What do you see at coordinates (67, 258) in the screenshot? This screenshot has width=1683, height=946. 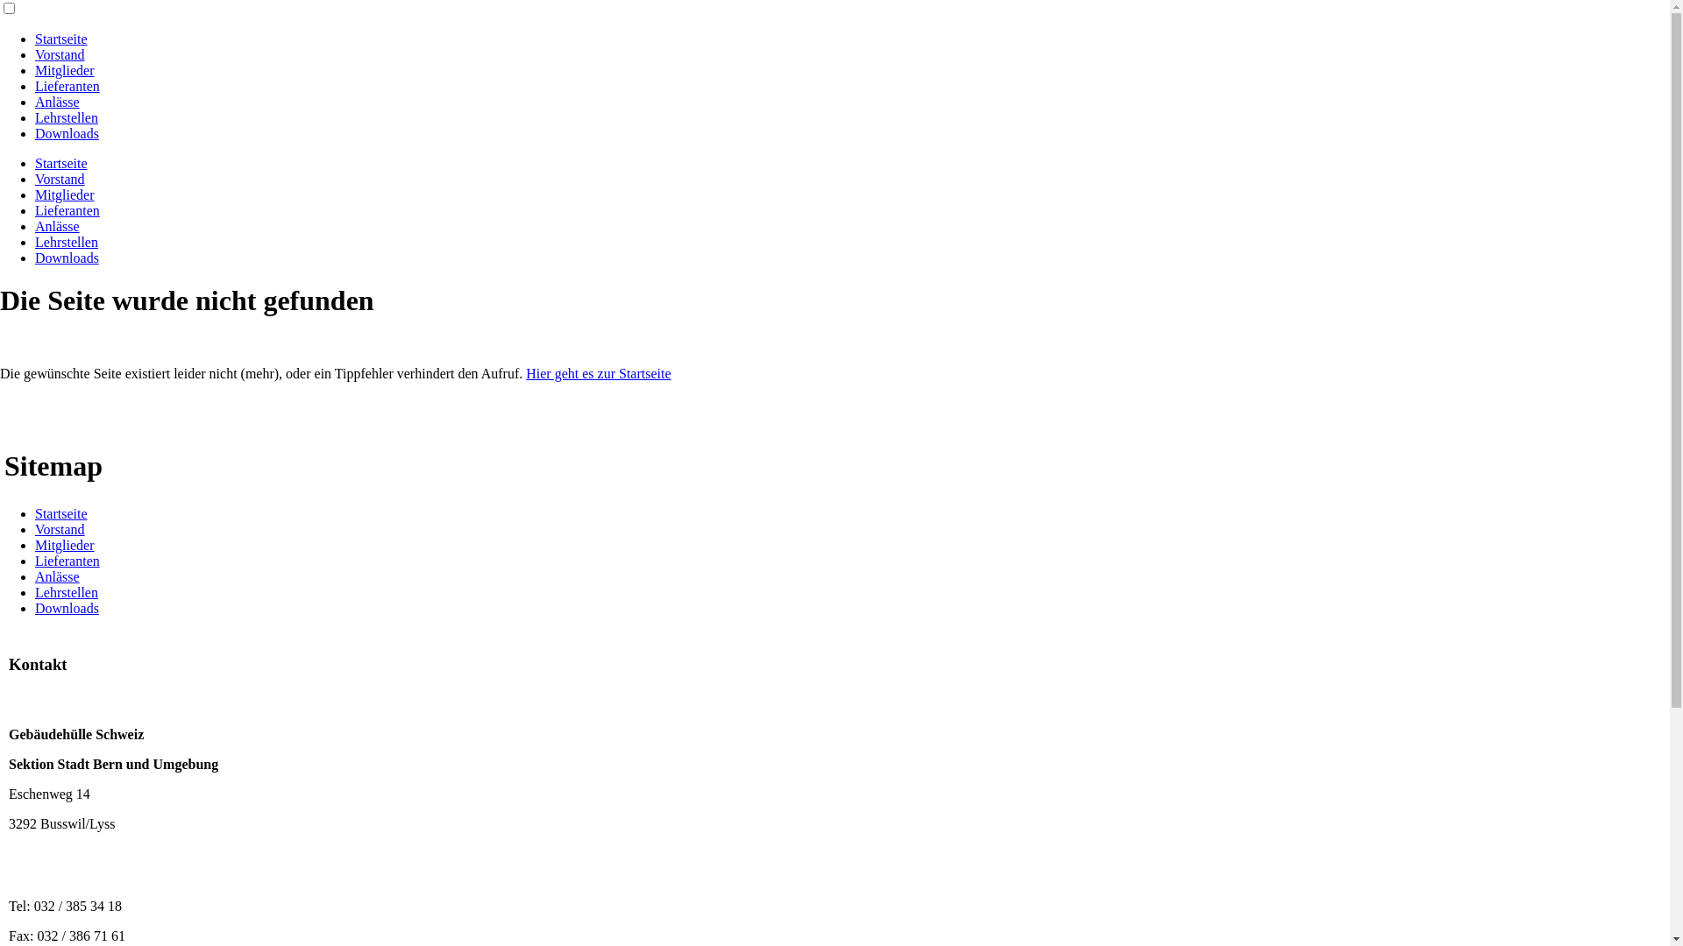 I see `Downloads` at bounding box center [67, 258].